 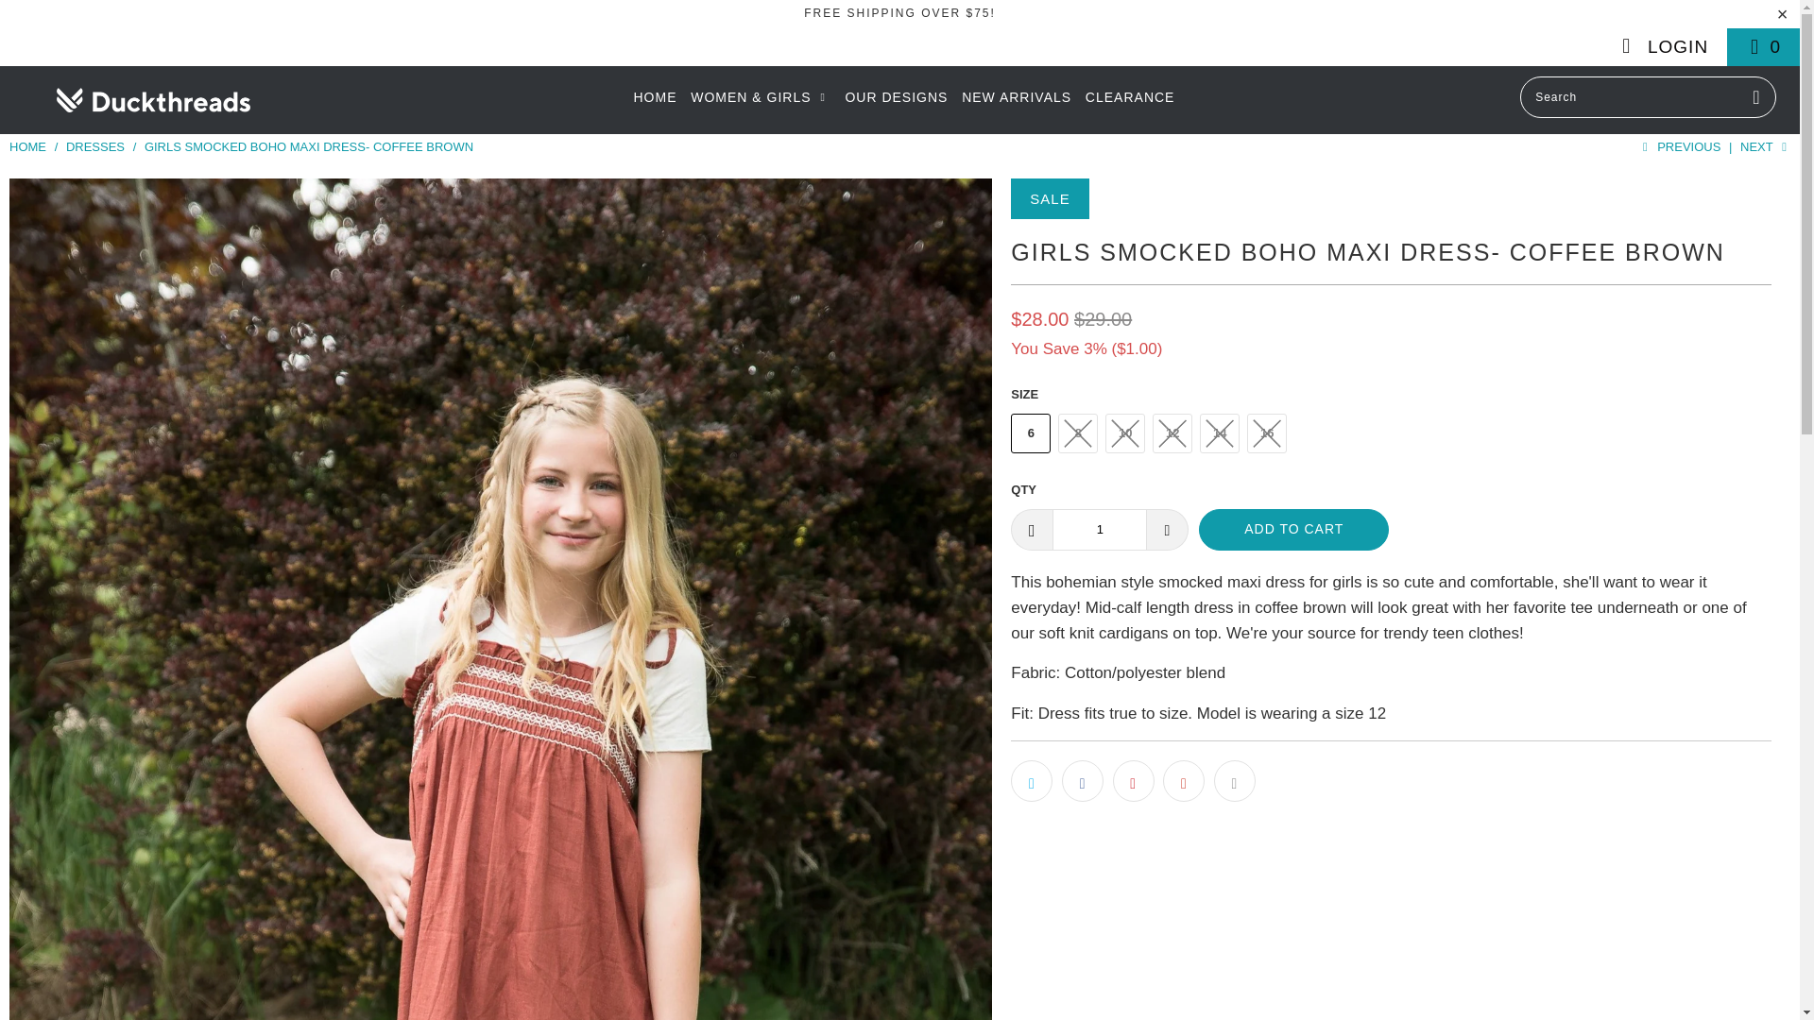 What do you see at coordinates (1017, 97) in the screenshot?
I see `NEW ARRIVALS` at bounding box center [1017, 97].